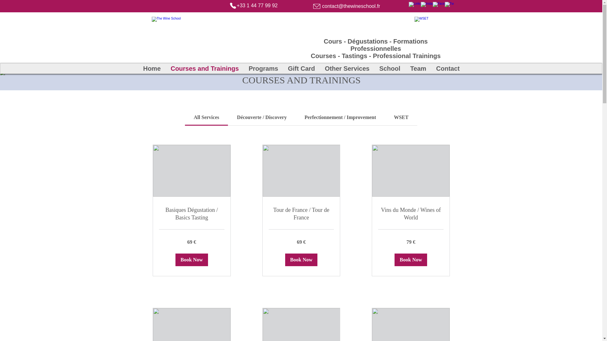 The height and width of the screenshot is (341, 607). What do you see at coordinates (151, 68) in the screenshot?
I see `Home` at bounding box center [151, 68].